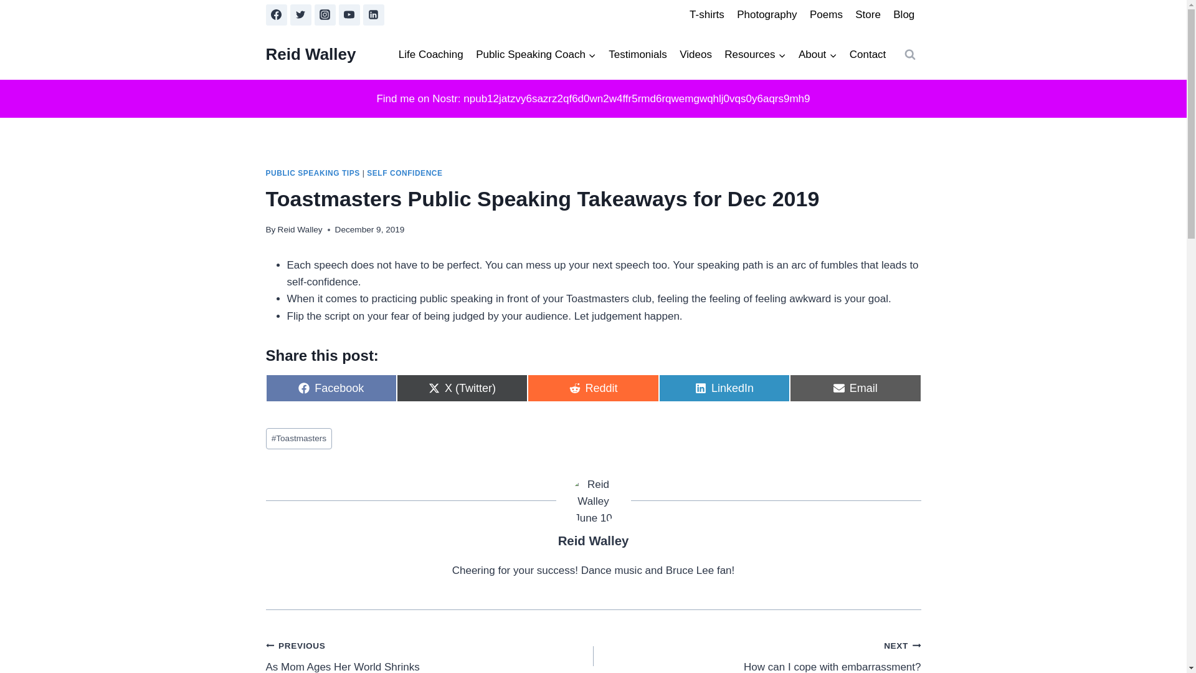 This screenshot has height=673, width=1196. What do you see at coordinates (826, 15) in the screenshot?
I see `Poems` at bounding box center [826, 15].